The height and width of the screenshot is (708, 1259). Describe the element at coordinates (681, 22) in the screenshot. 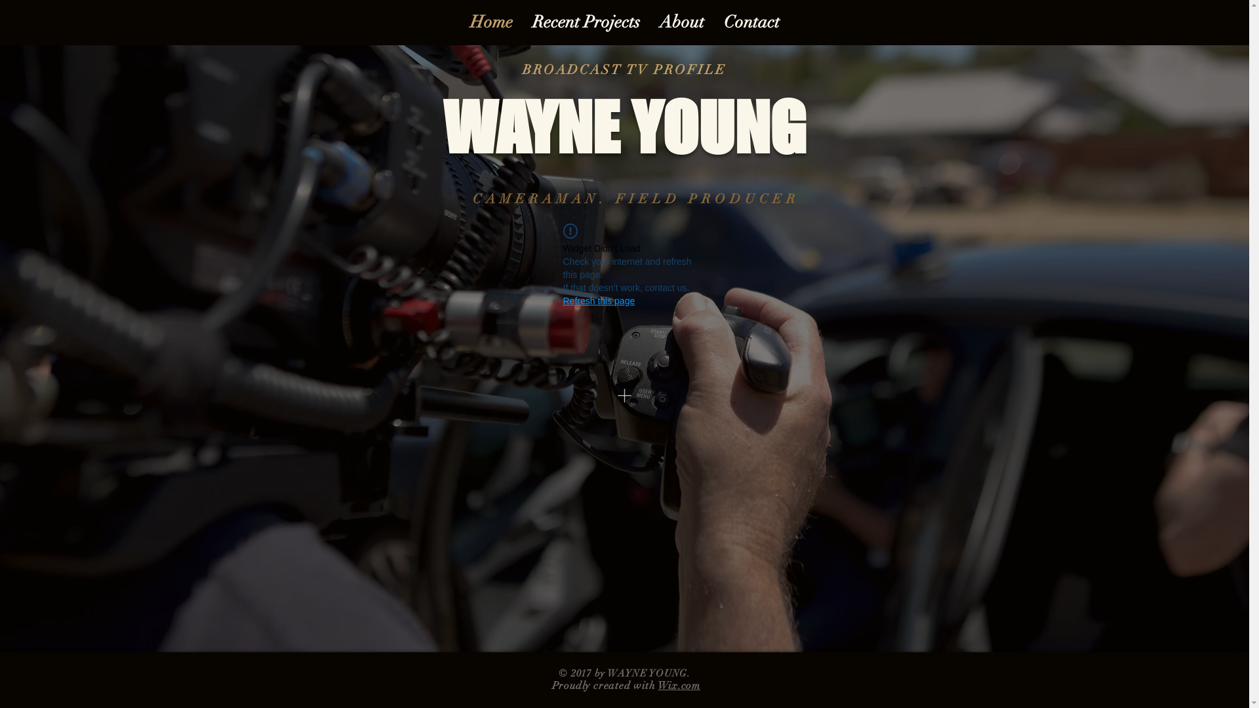

I see `About` at that location.